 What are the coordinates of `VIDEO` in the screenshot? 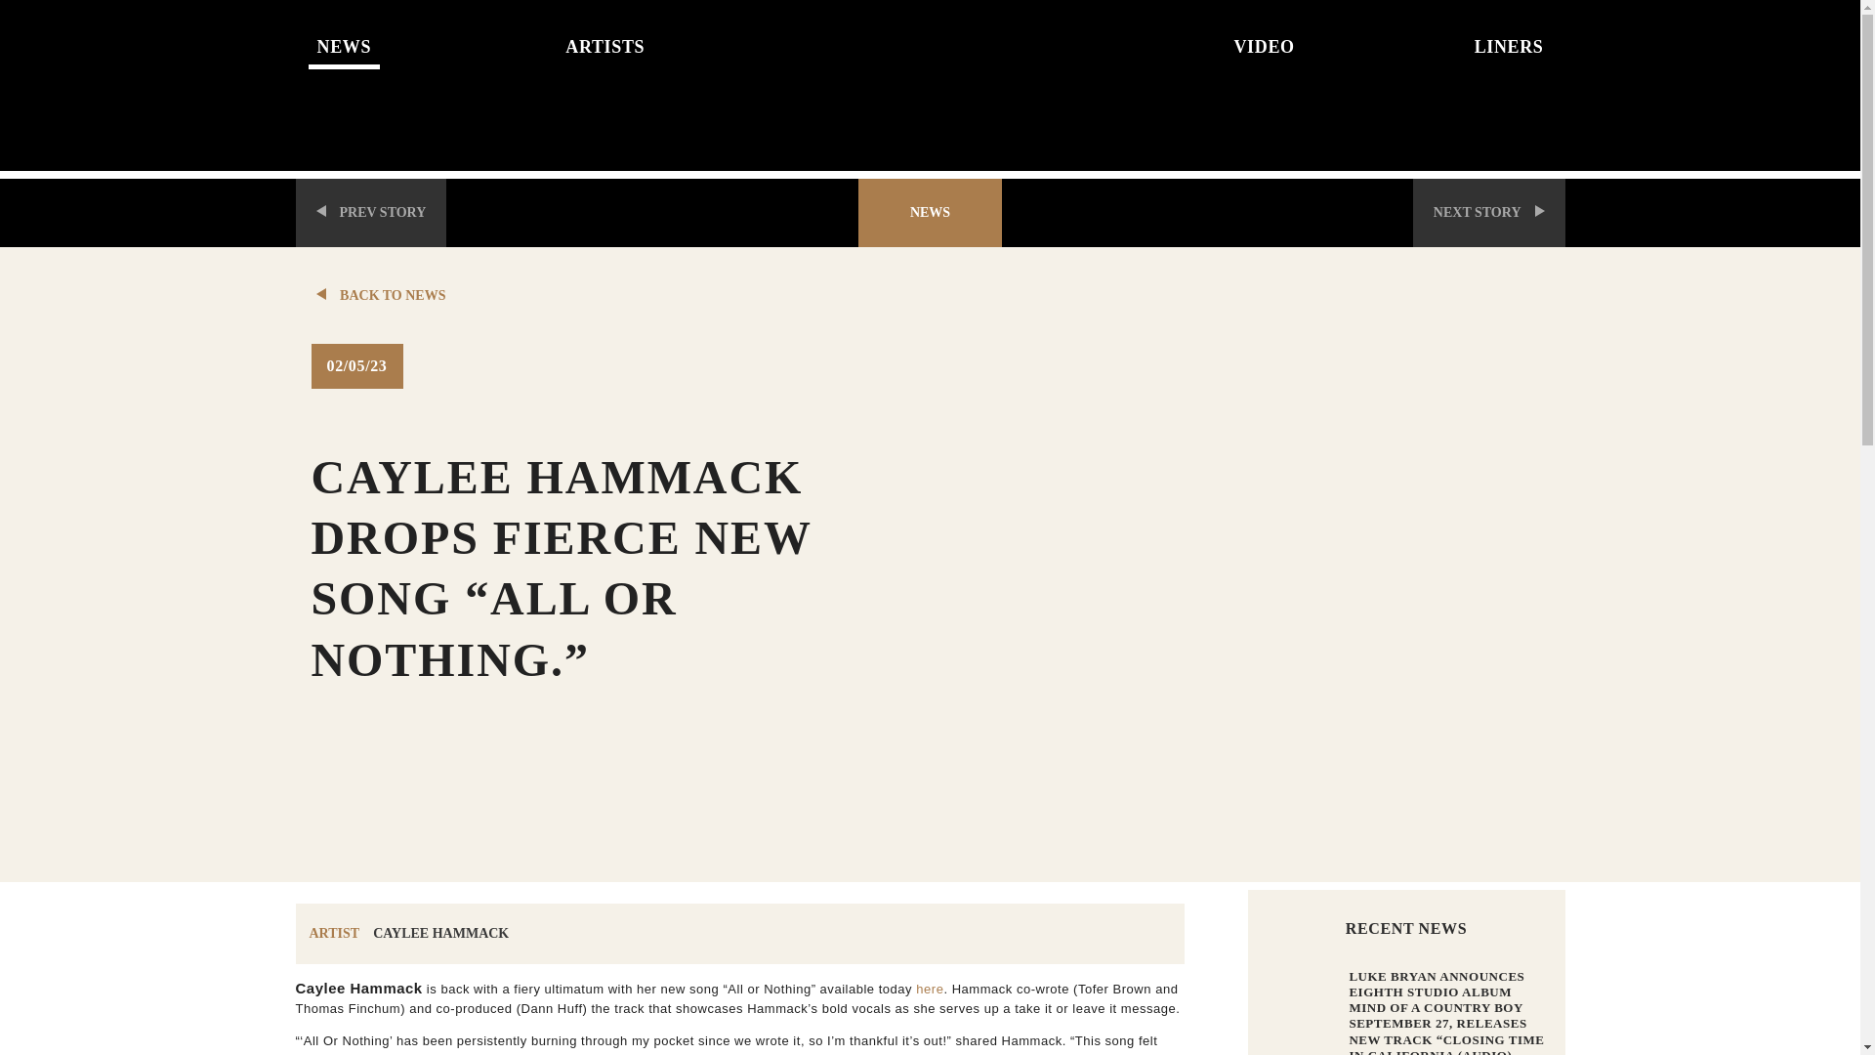 It's located at (1178, 39).